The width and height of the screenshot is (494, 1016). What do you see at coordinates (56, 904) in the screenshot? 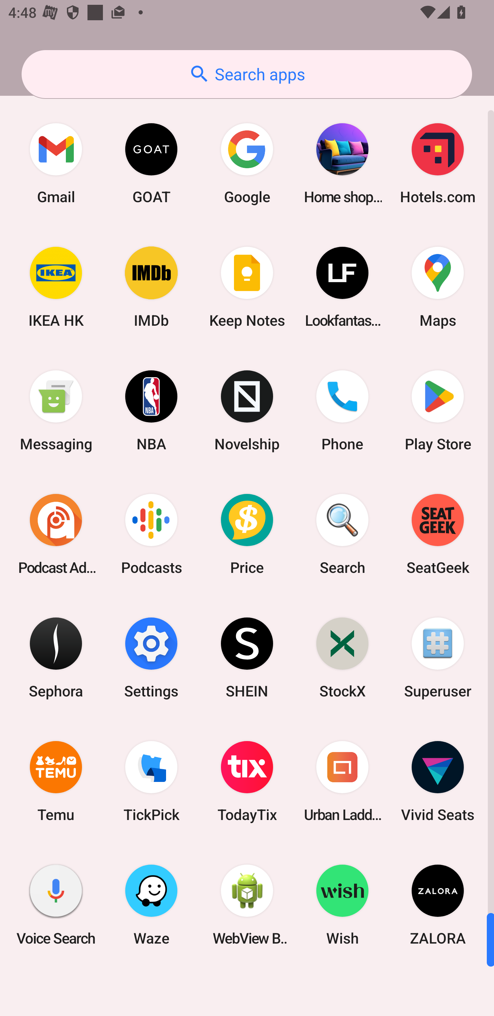
I see `Voice Search` at bounding box center [56, 904].